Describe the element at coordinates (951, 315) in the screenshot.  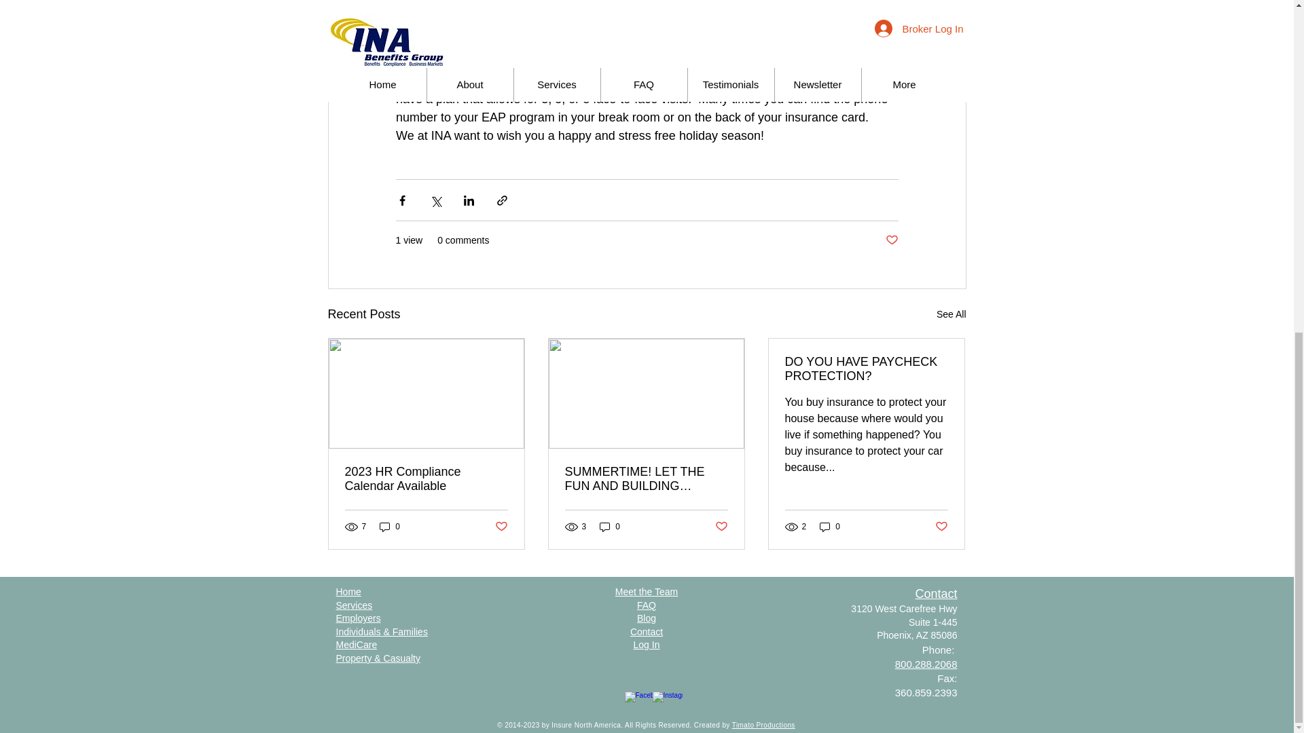
I see `See All` at that location.